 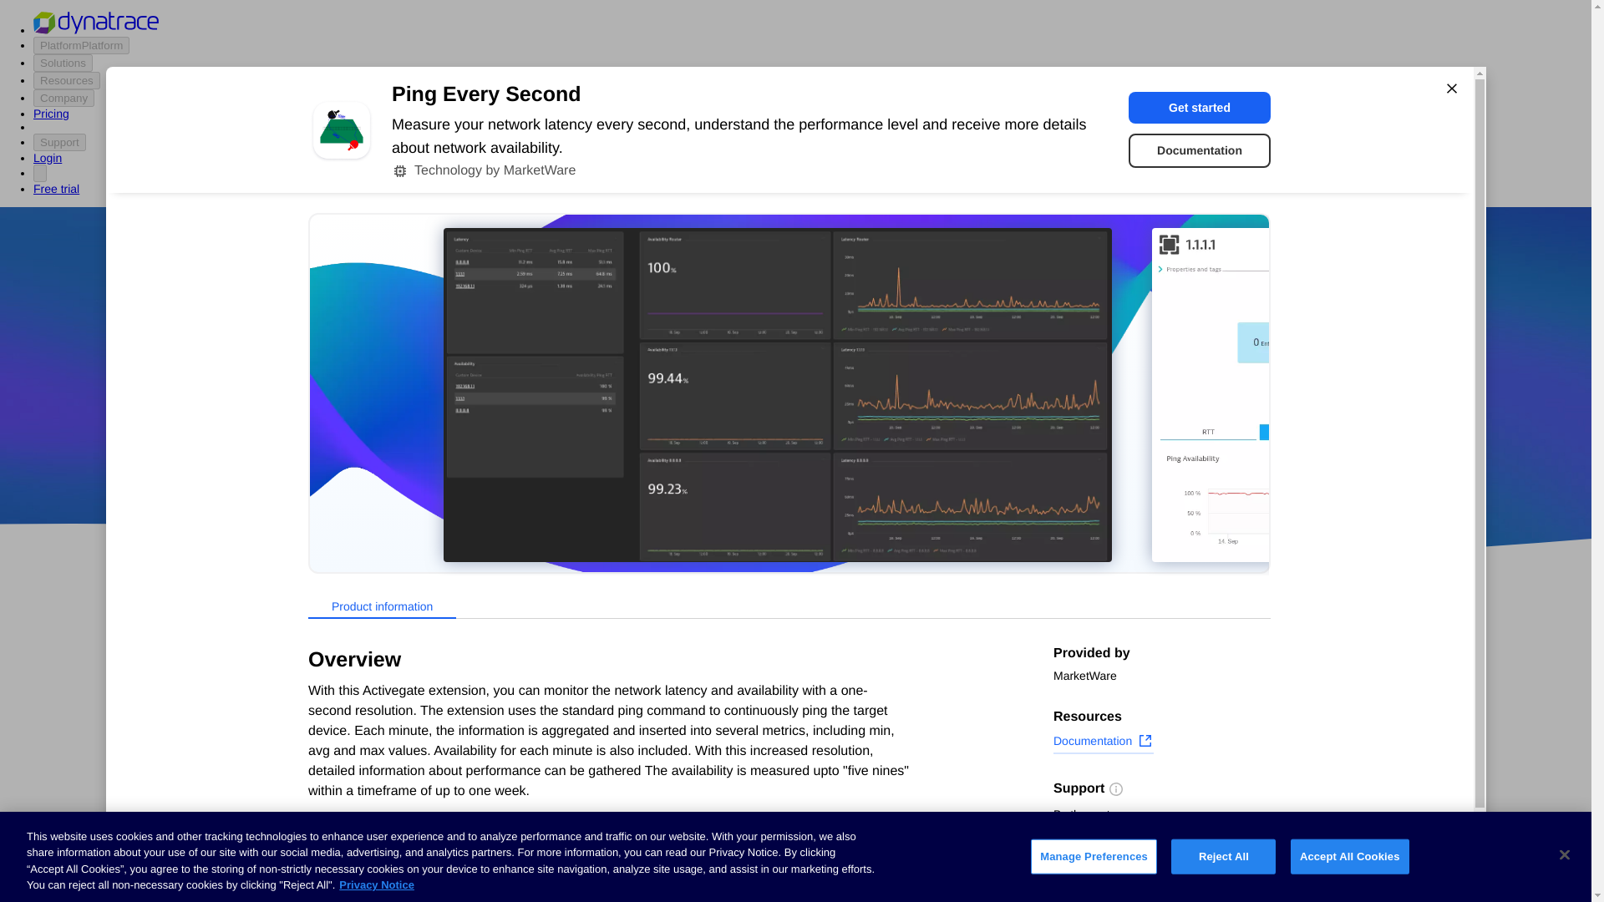 I want to click on Advanced SSL Certificate Check for Dynatrace, so click(x=668, y=795).